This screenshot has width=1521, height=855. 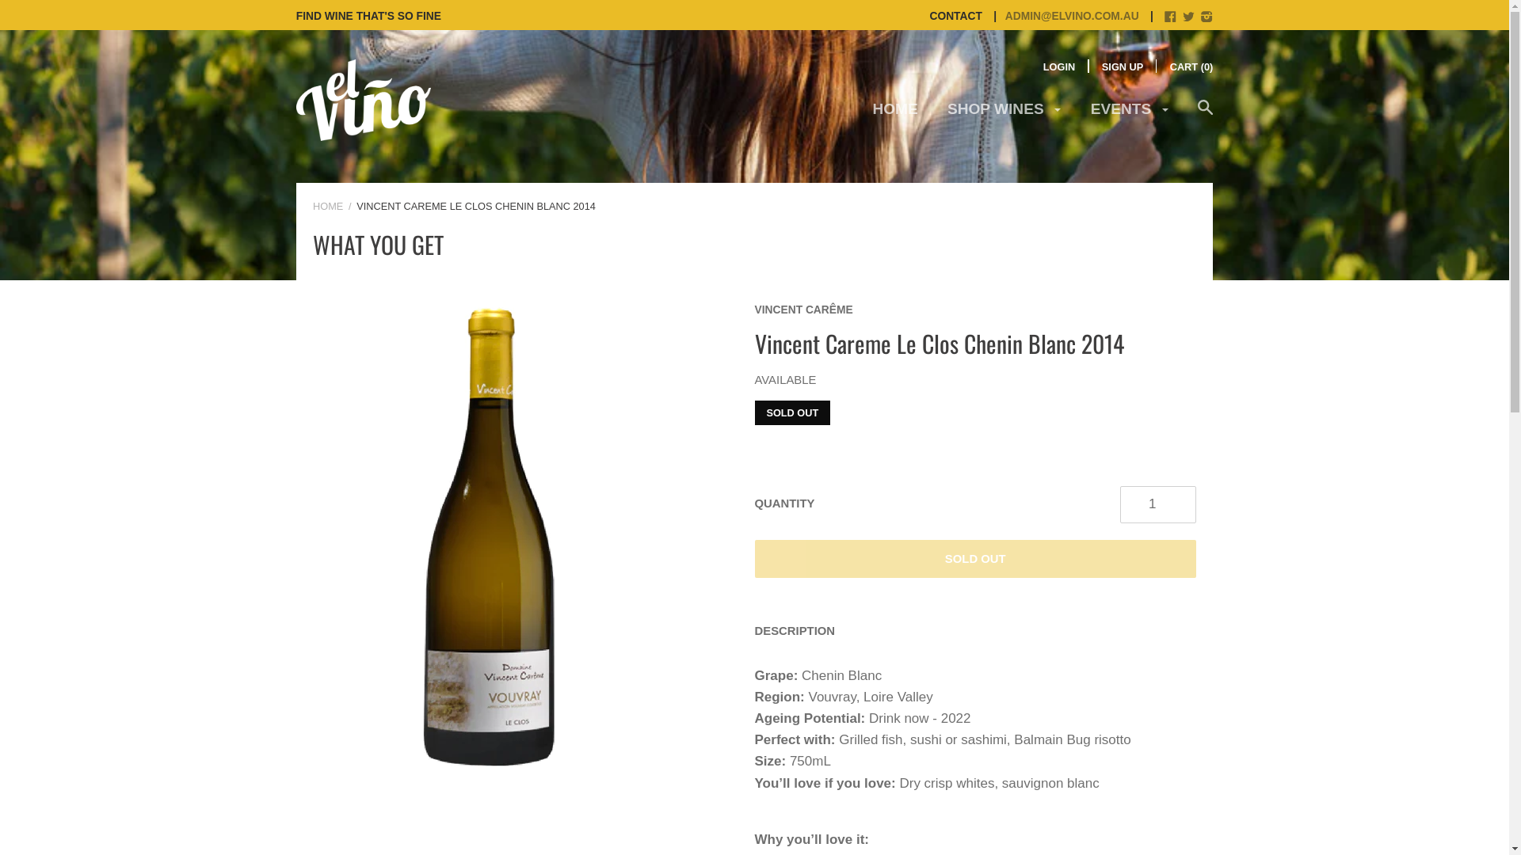 What do you see at coordinates (1123, 66) in the screenshot?
I see `SIGN UP` at bounding box center [1123, 66].